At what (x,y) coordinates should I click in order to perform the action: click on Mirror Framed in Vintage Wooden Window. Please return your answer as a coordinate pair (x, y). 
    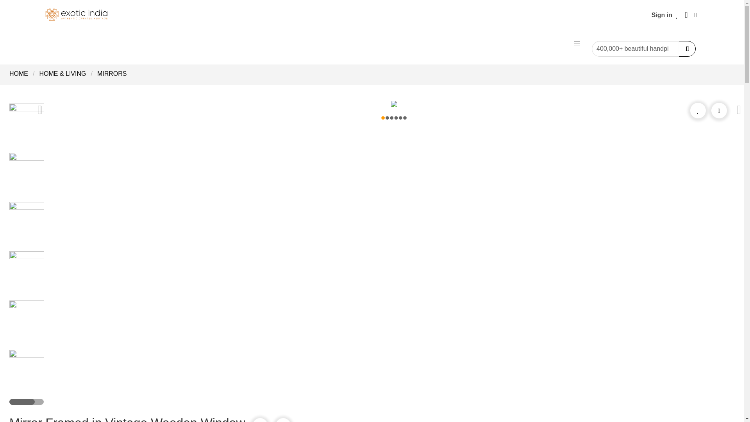
    Looking at the image, I should click on (33, 275).